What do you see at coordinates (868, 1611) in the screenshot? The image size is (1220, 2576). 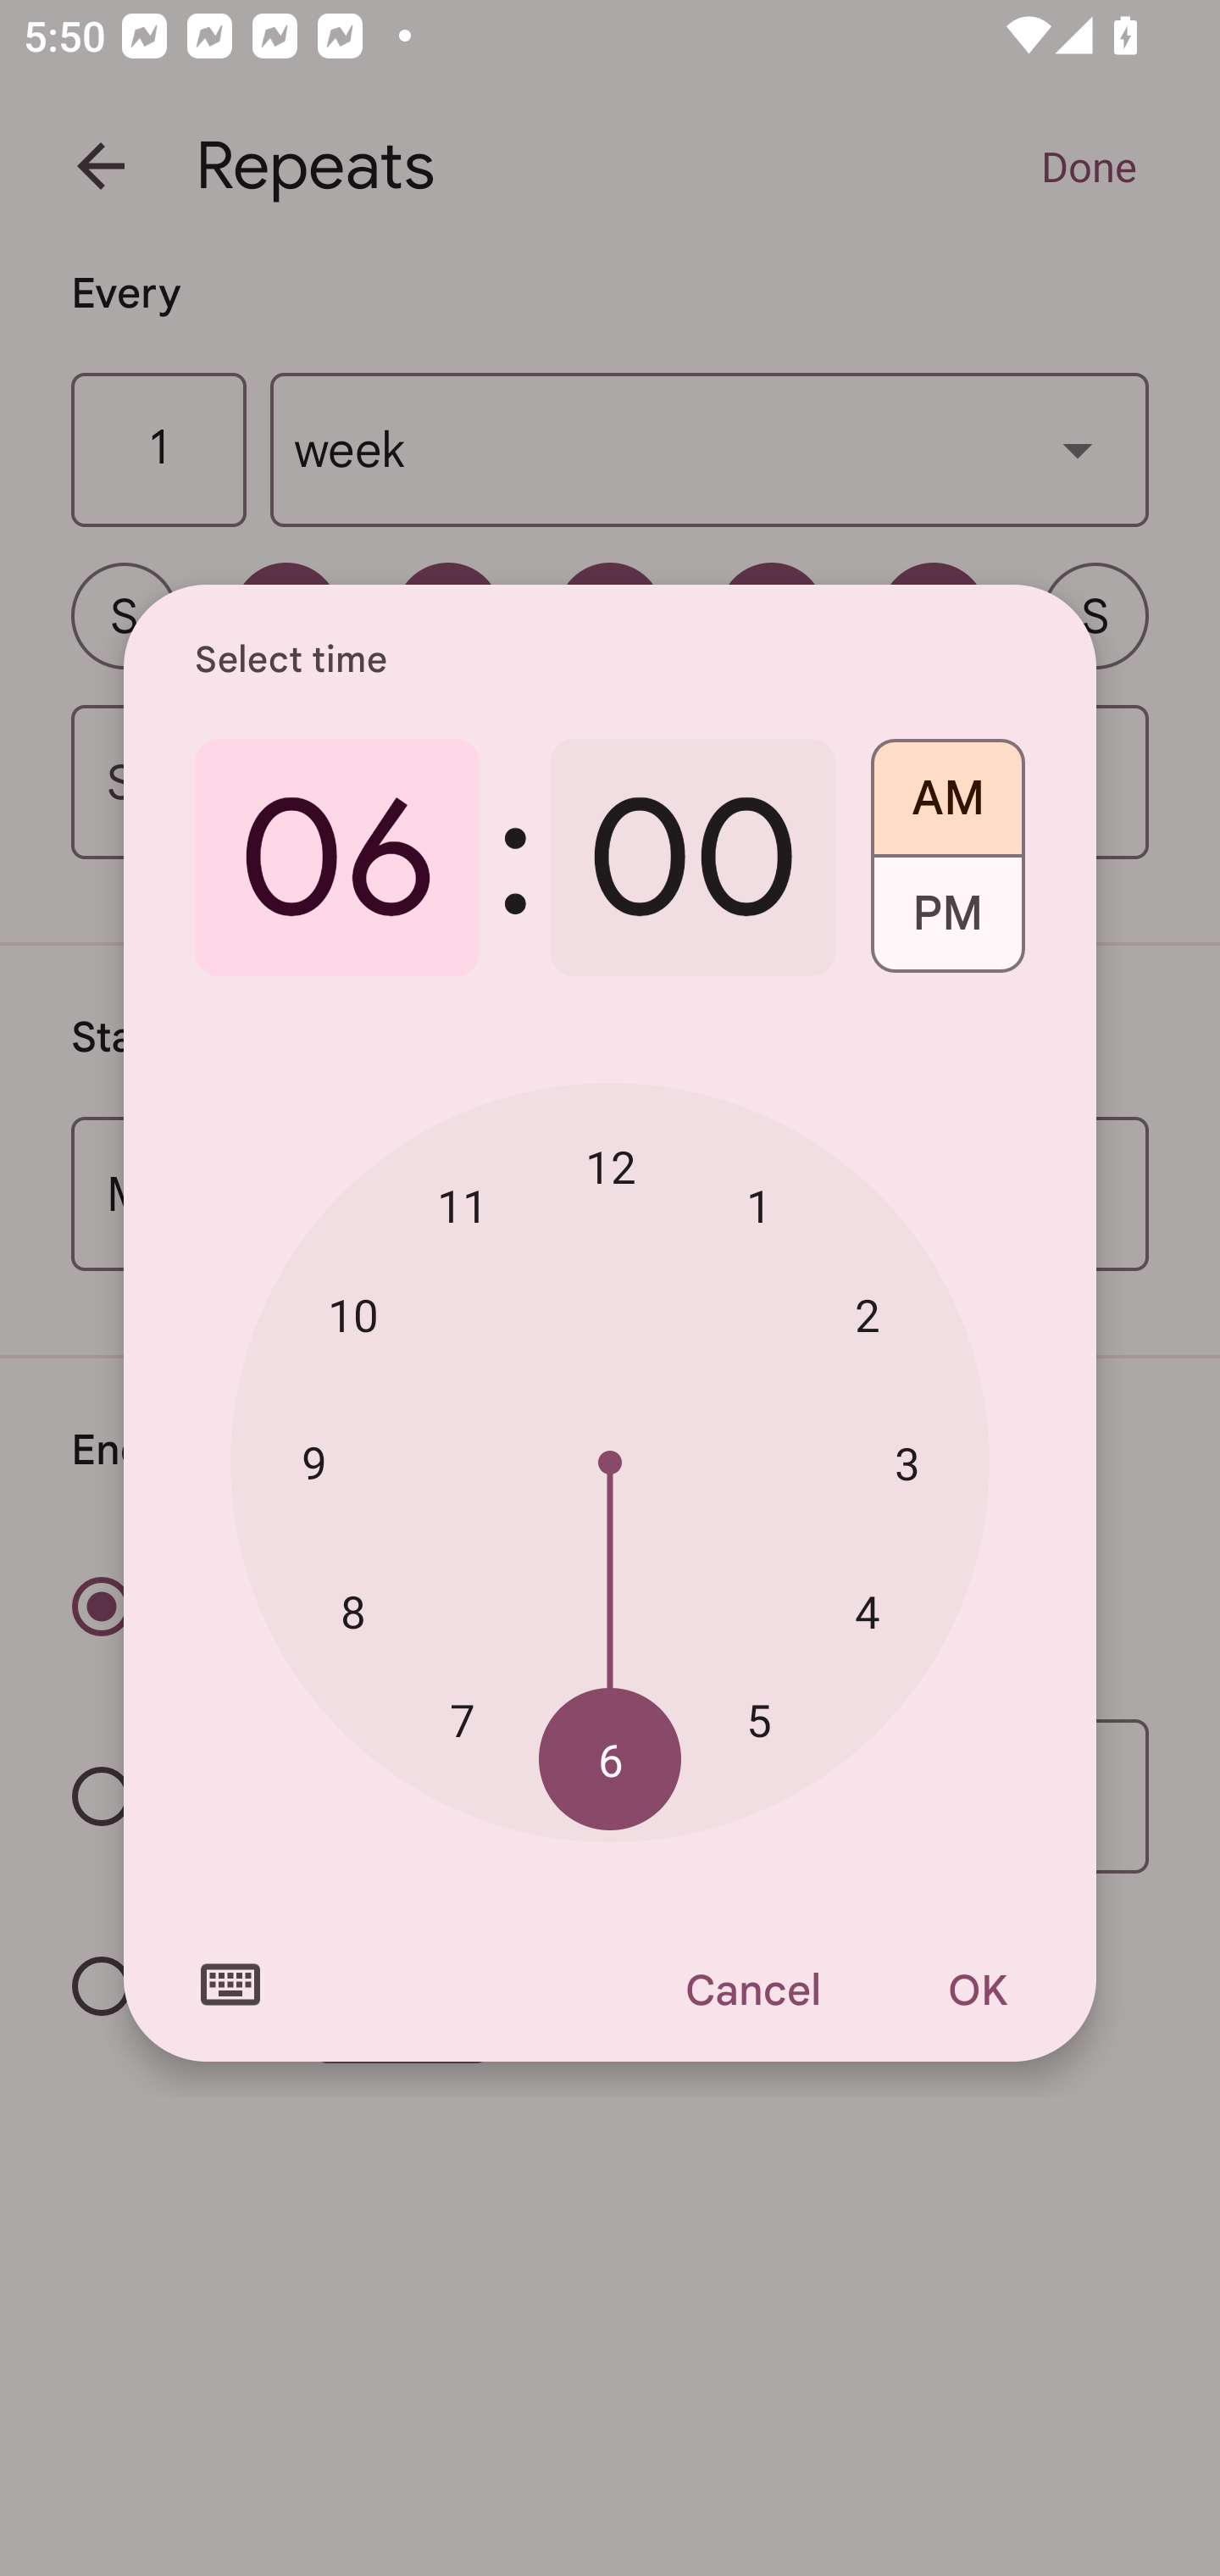 I see `4 4 o'clock` at bounding box center [868, 1611].